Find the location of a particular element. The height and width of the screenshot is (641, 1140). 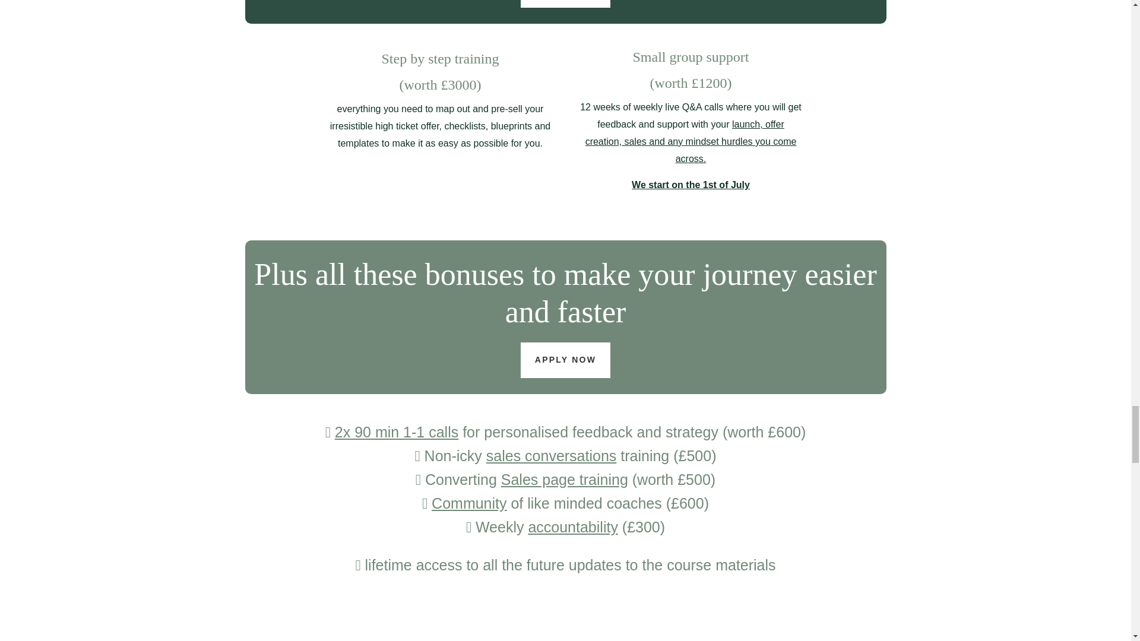

APPLY NOW is located at coordinates (565, 4).